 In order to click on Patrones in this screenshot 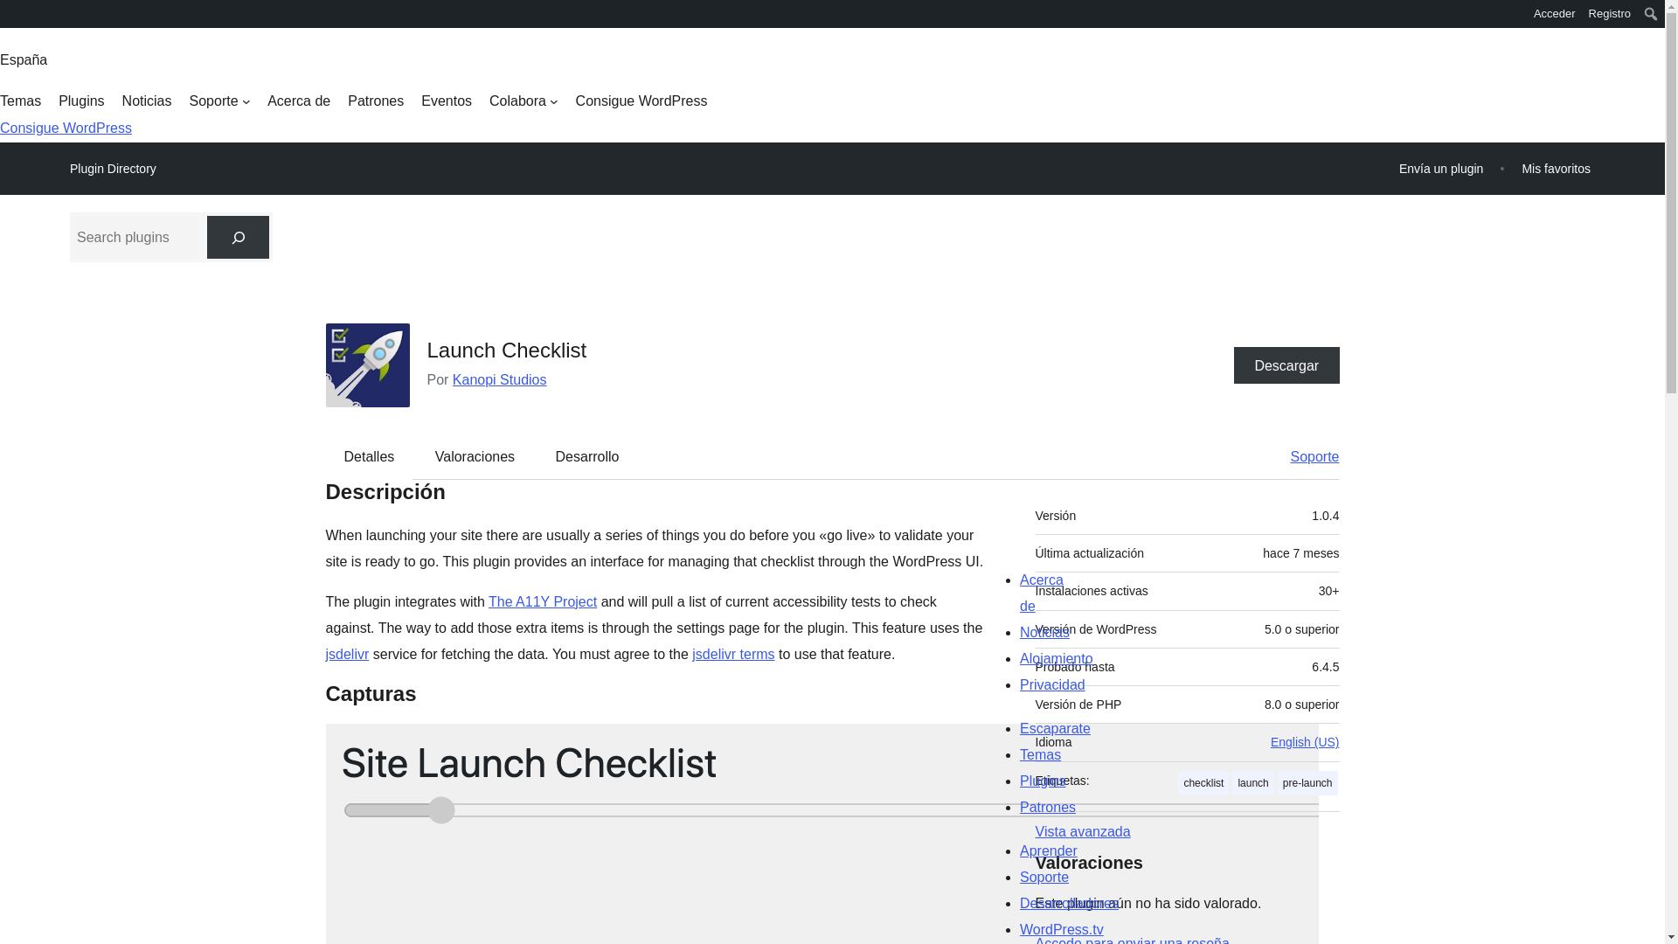, I will do `click(376, 101)`.